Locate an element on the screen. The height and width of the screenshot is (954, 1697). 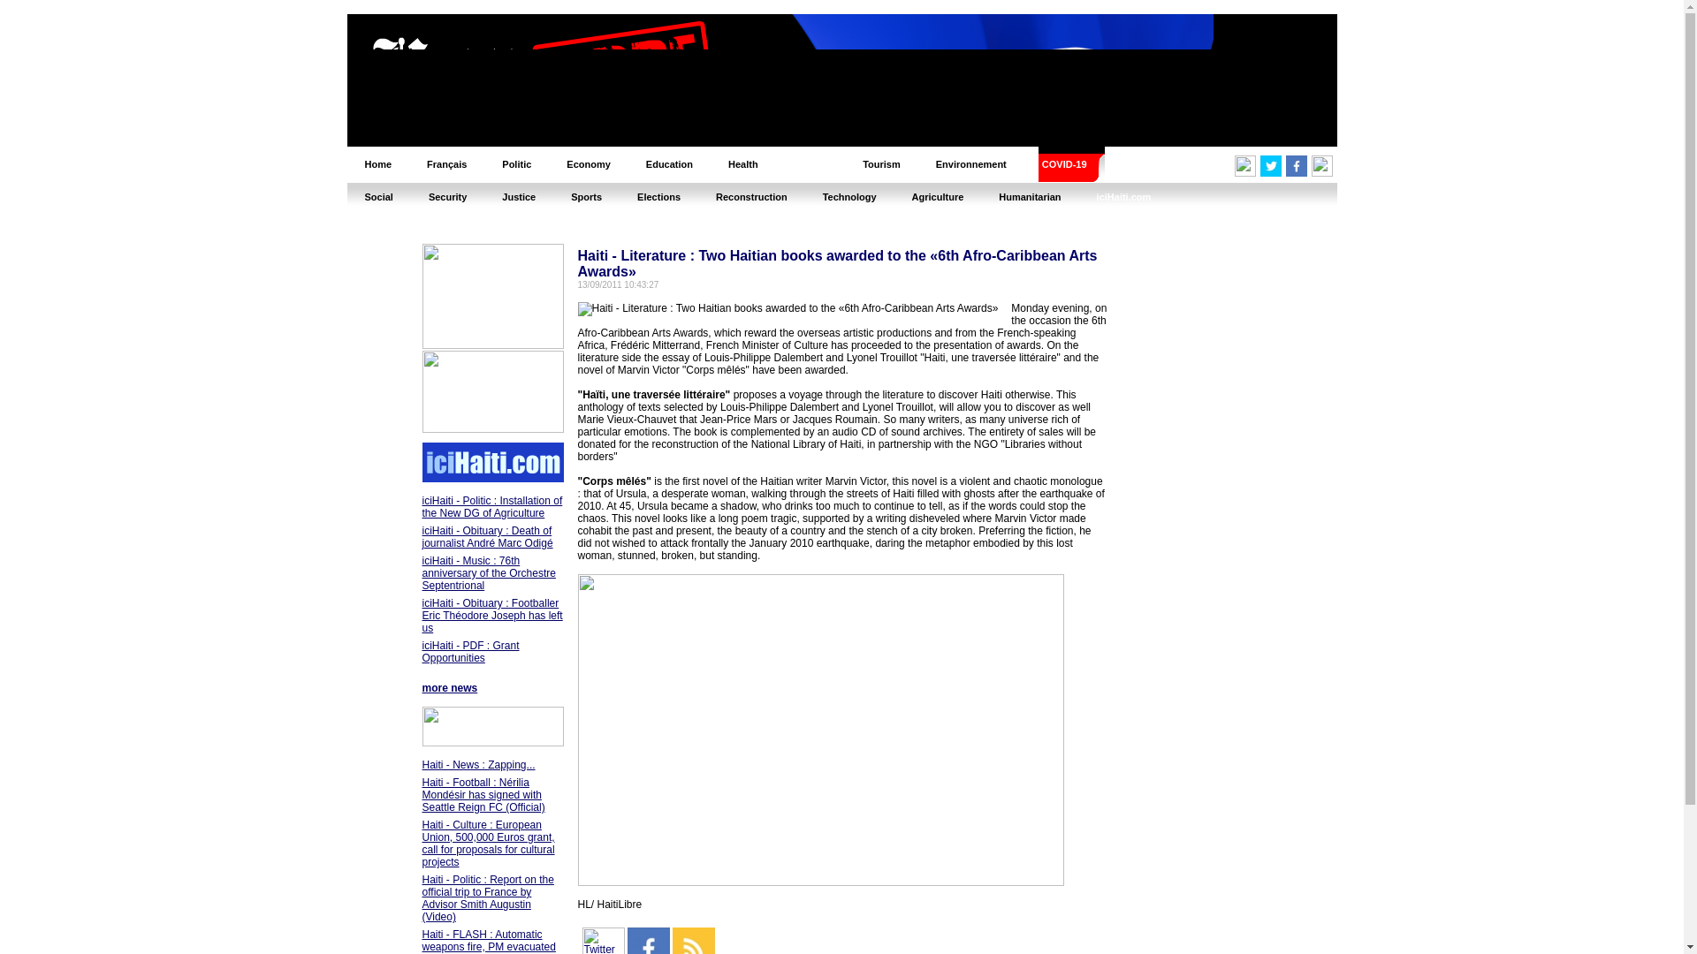
Education is located at coordinates (669, 164).